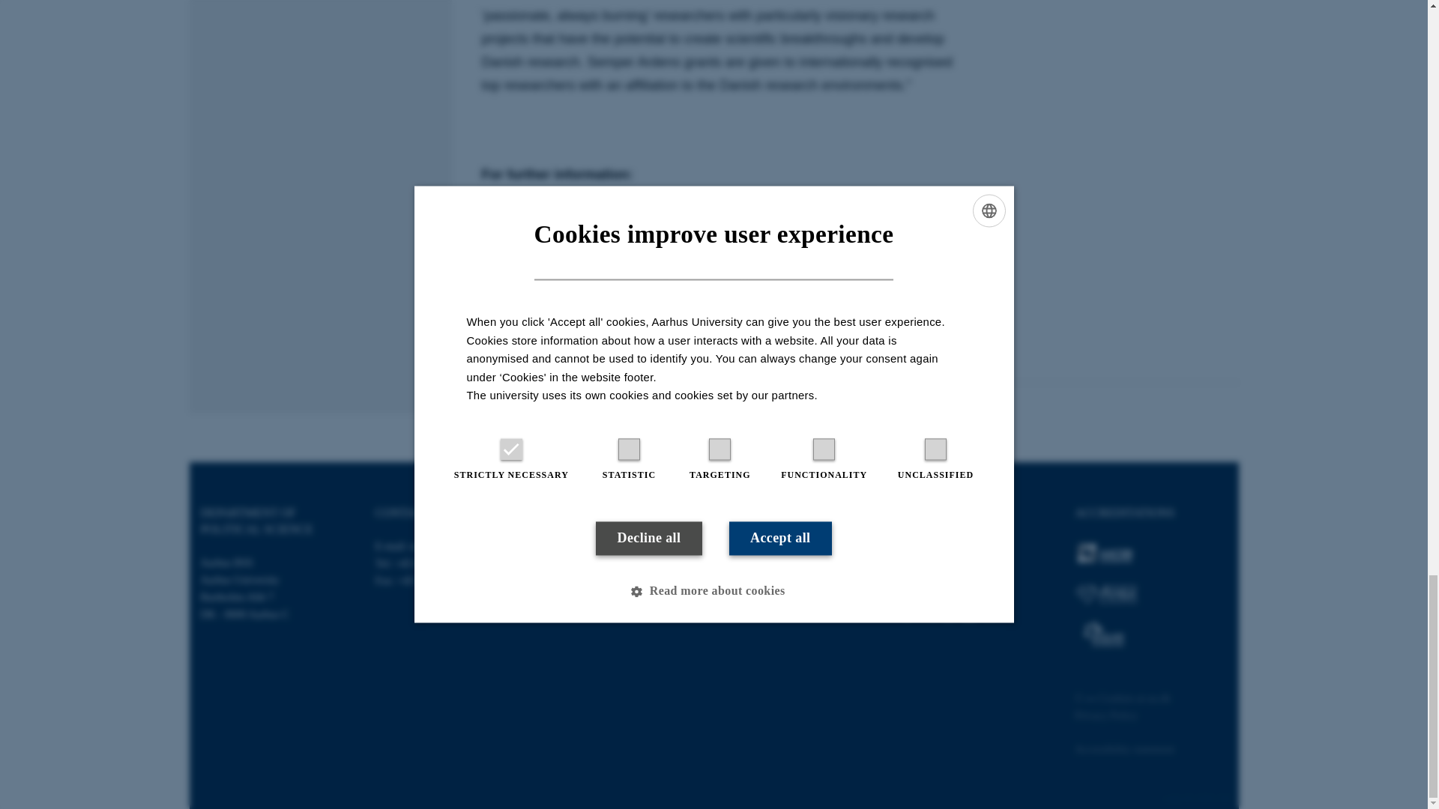  What do you see at coordinates (949, 610) in the screenshot?
I see `Aarhus BSS on Instagram` at bounding box center [949, 610].